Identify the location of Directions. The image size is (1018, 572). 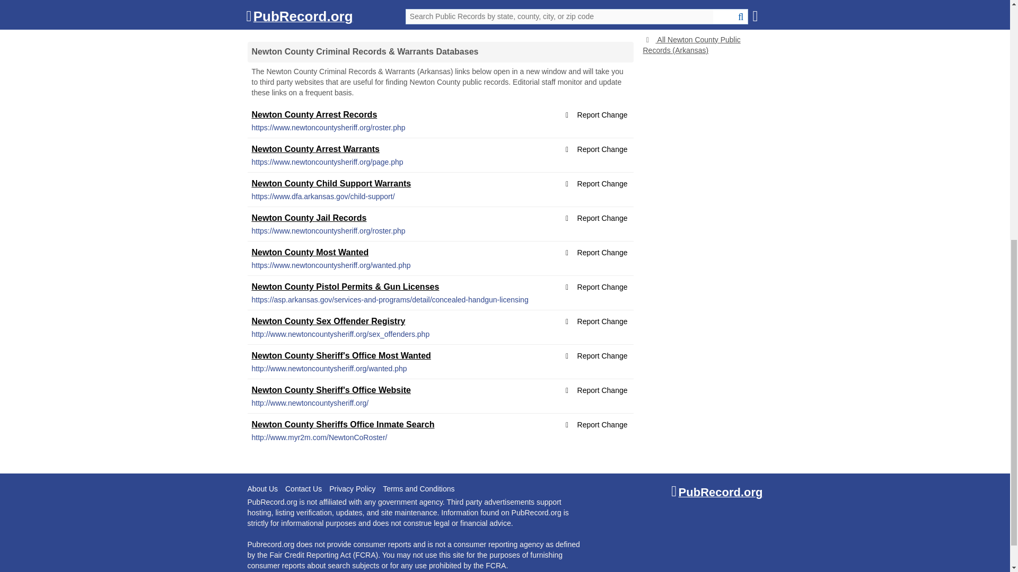
(519, 24).